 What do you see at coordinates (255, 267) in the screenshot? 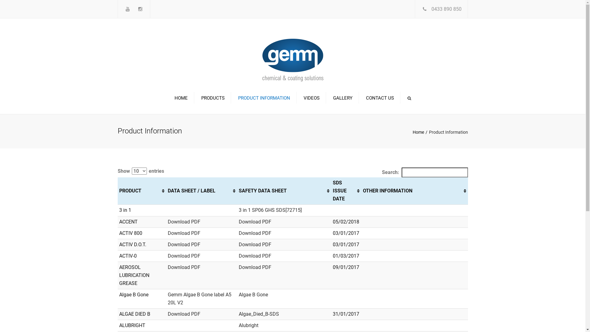
I see `Download PDF` at bounding box center [255, 267].